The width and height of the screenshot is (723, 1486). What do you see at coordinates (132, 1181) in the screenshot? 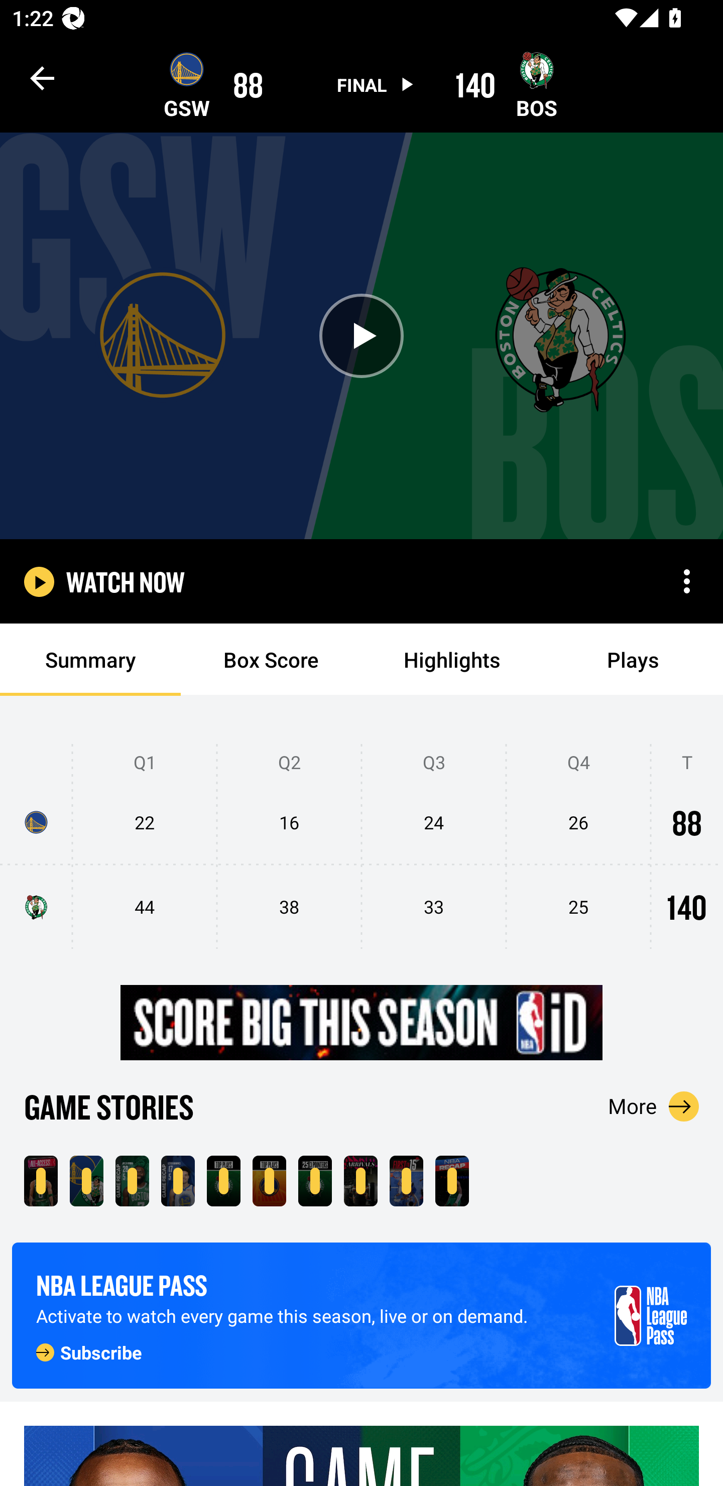
I see `Highlights From Jaylen Brown's 29-Point Game NEW` at bounding box center [132, 1181].